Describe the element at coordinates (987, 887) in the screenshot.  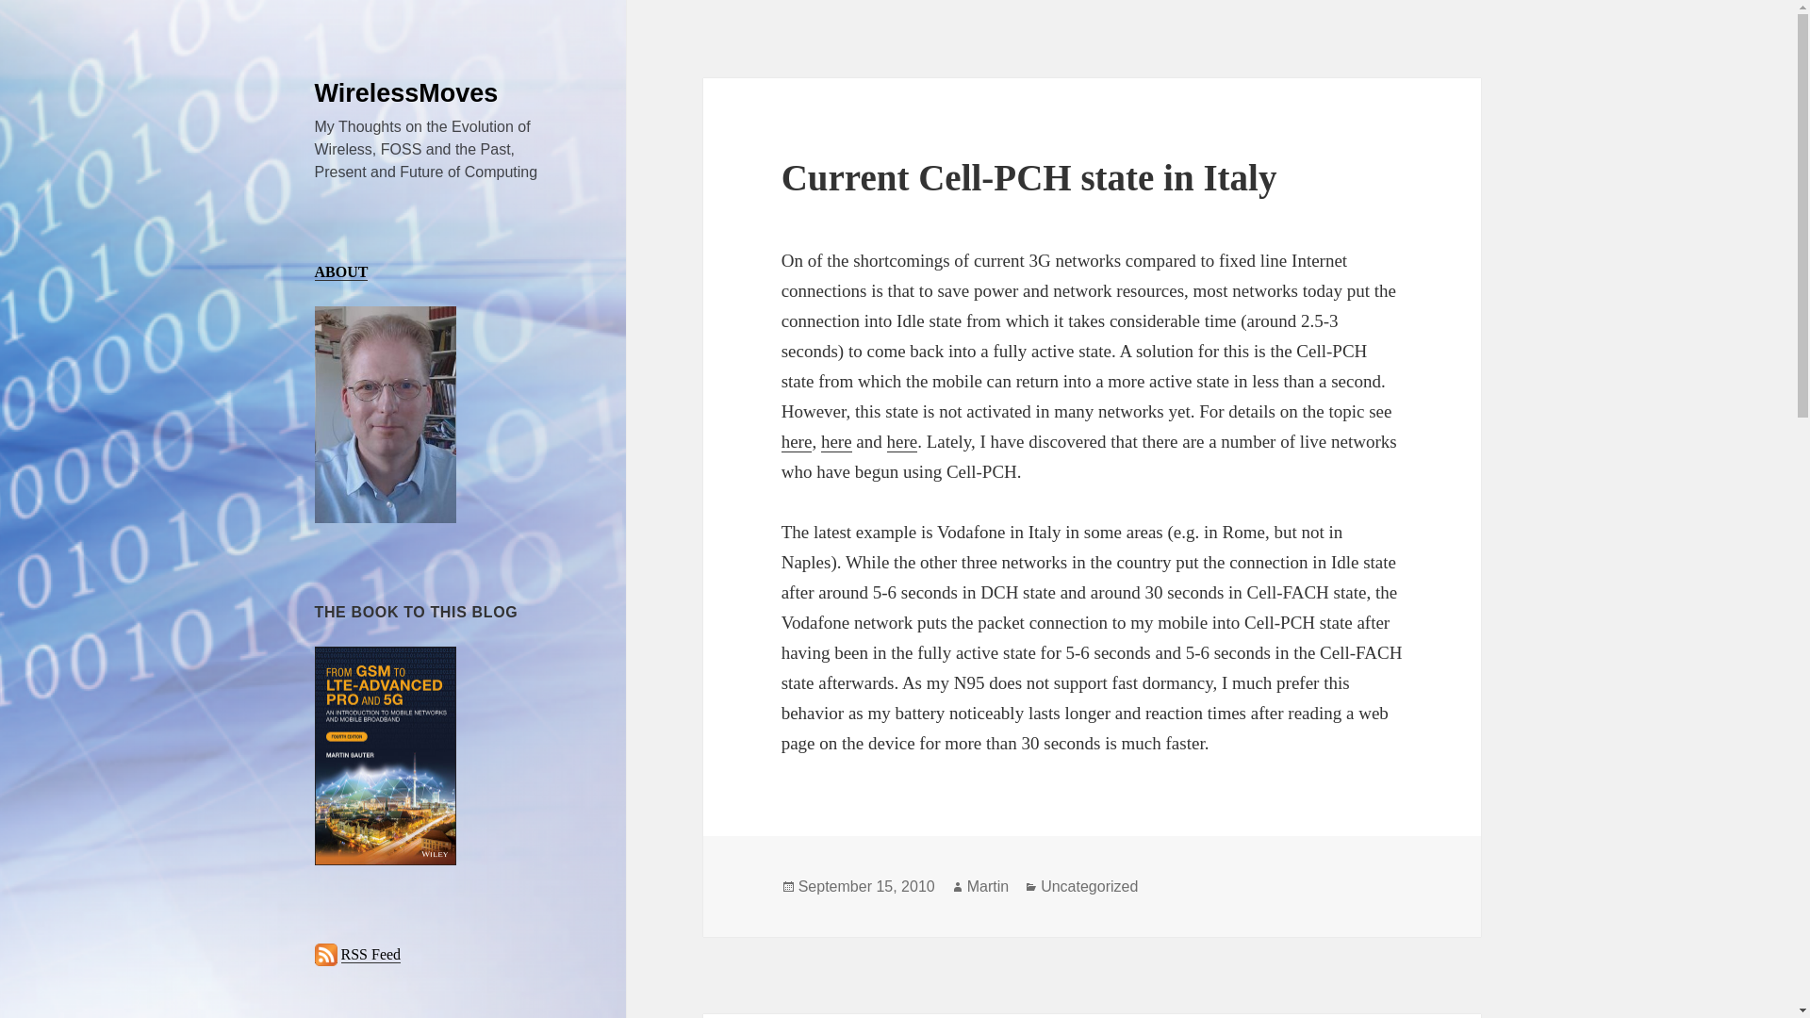
I see `here` at that location.